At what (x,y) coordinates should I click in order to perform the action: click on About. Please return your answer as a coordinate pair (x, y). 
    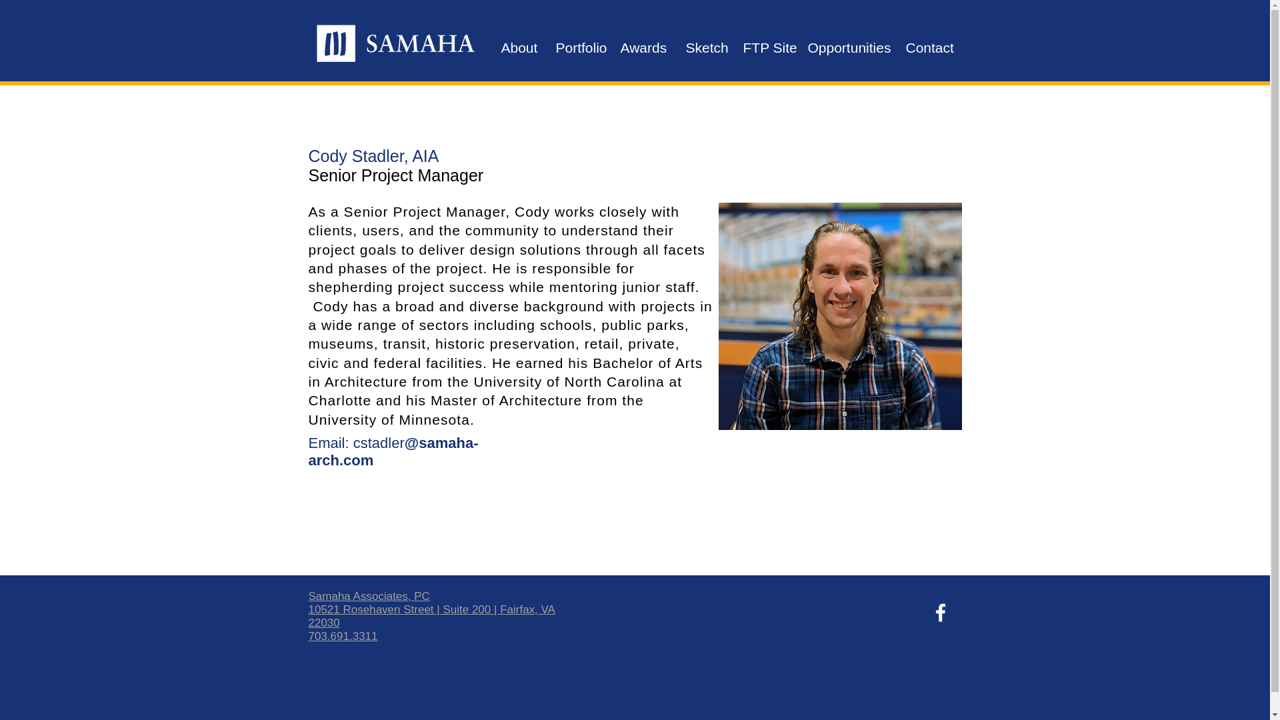
    Looking at the image, I should click on (517, 48).